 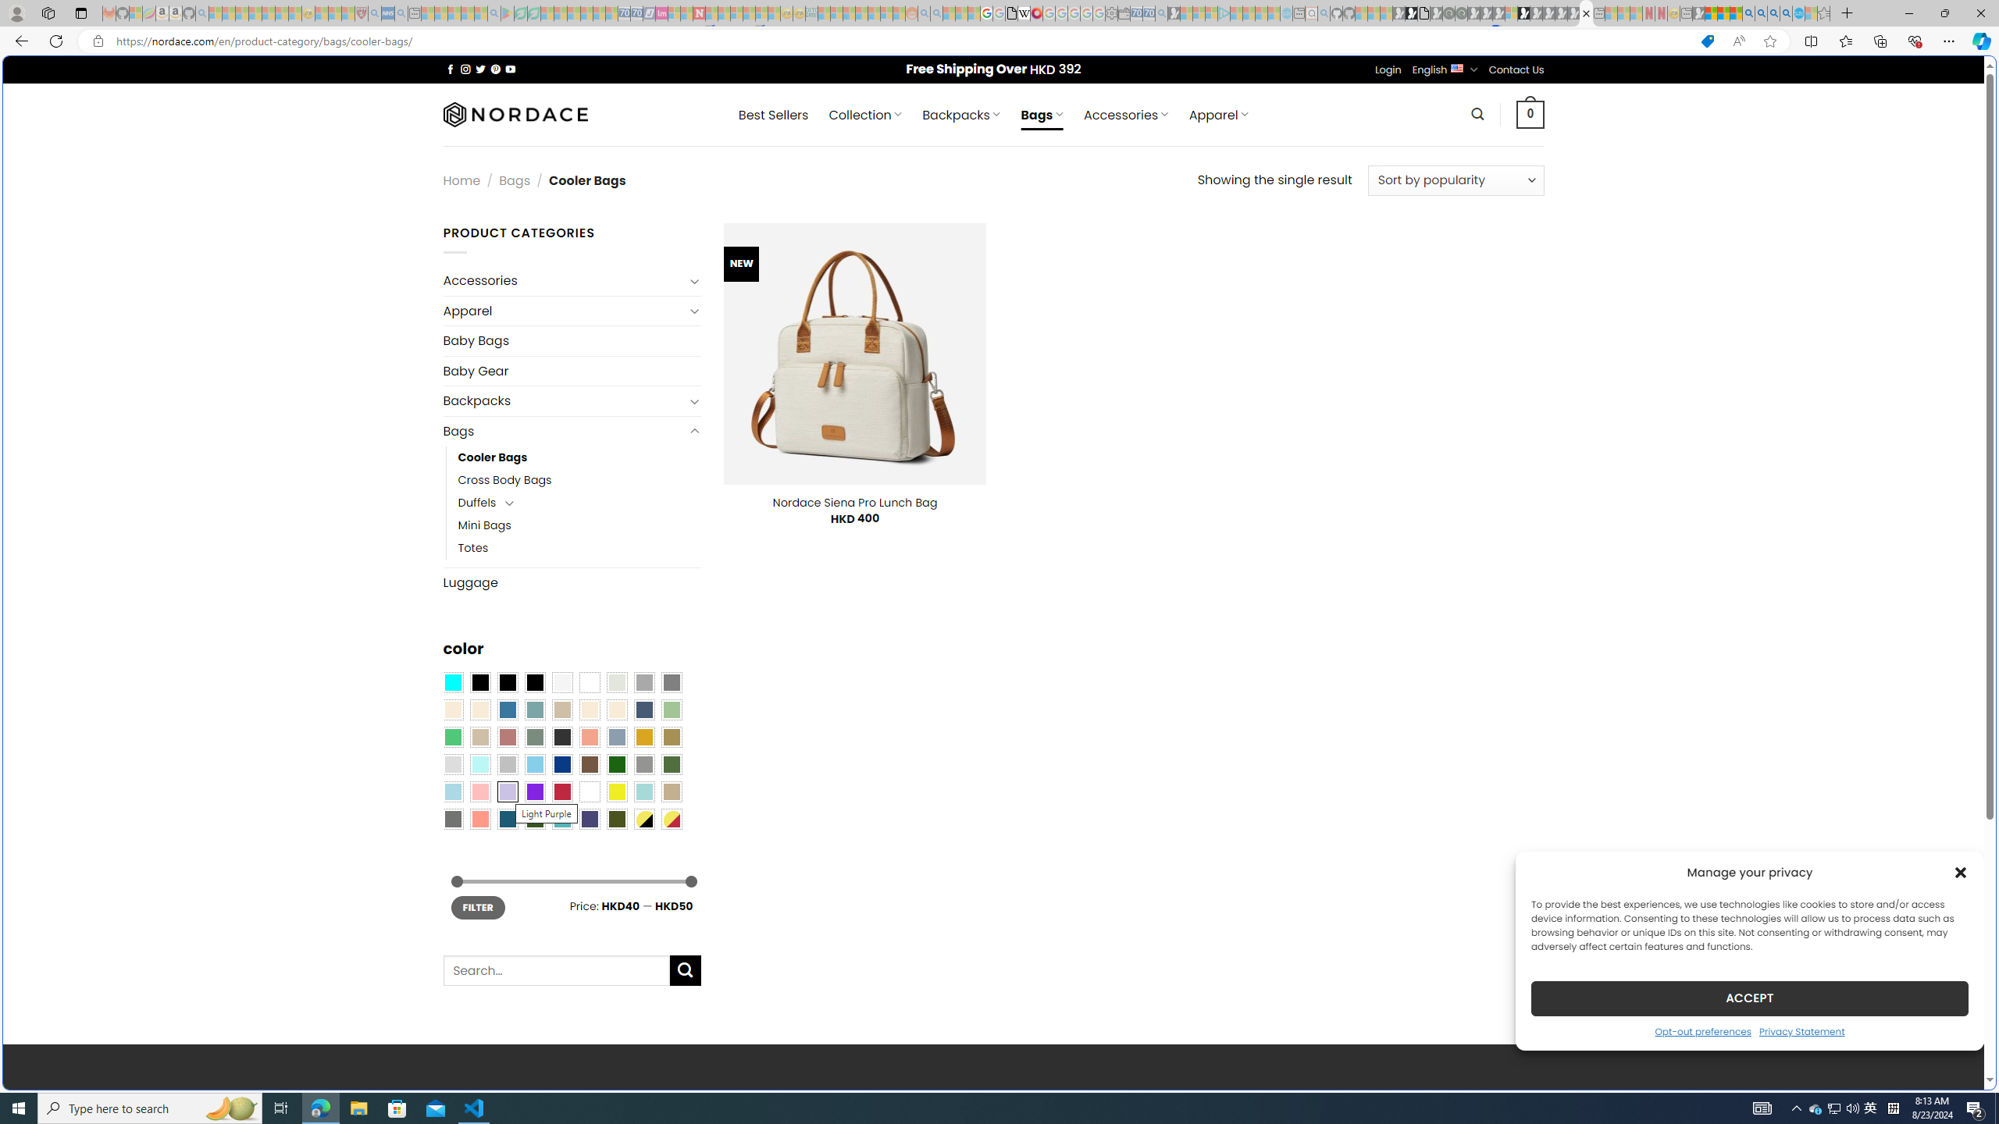 I want to click on The Weather Channel - MSN - Sleeping, so click(x=241, y=13).